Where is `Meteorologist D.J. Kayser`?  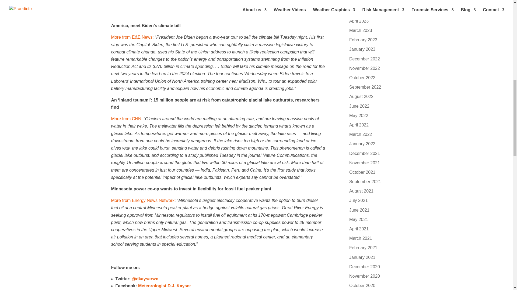 Meteorologist D.J. Kayser is located at coordinates (165, 286).